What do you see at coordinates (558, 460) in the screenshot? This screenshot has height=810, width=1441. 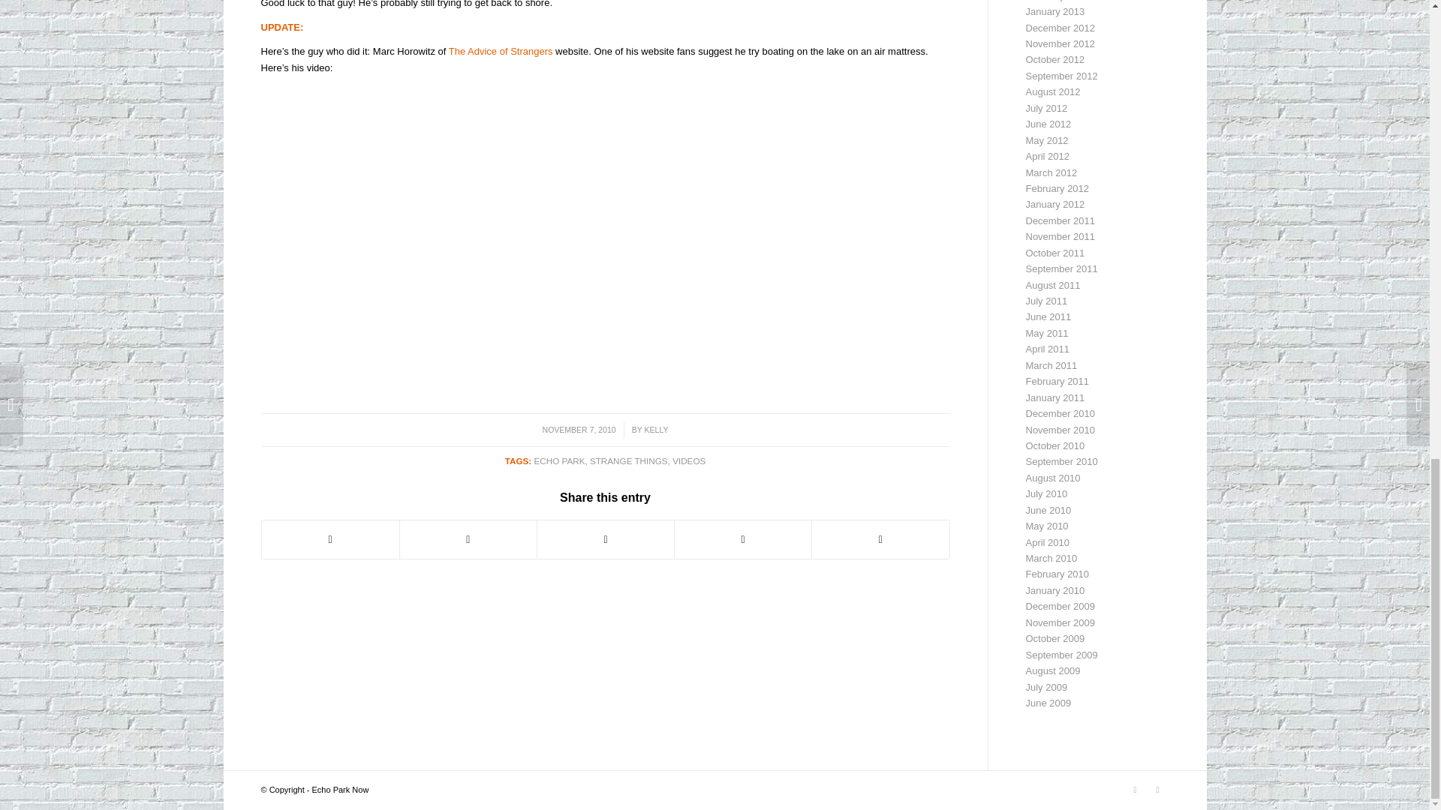 I see `ECHO PARK` at bounding box center [558, 460].